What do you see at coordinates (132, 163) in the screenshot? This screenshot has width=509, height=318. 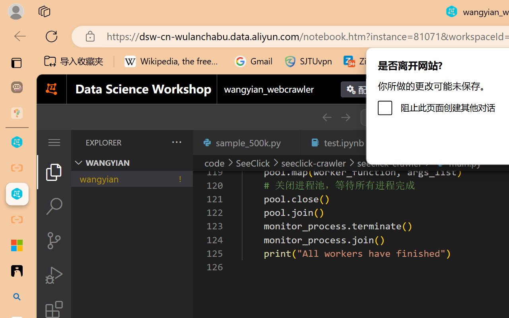 I see `Explorer Section: wangyian` at bounding box center [132, 163].